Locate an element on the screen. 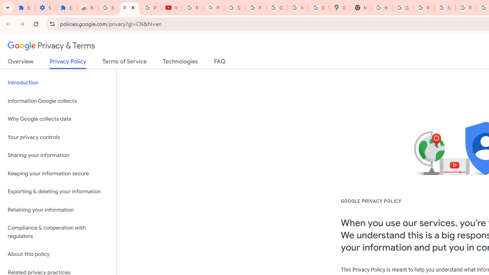 This screenshot has height=275, width=489. Sharing your information is located at coordinates (58, 155).